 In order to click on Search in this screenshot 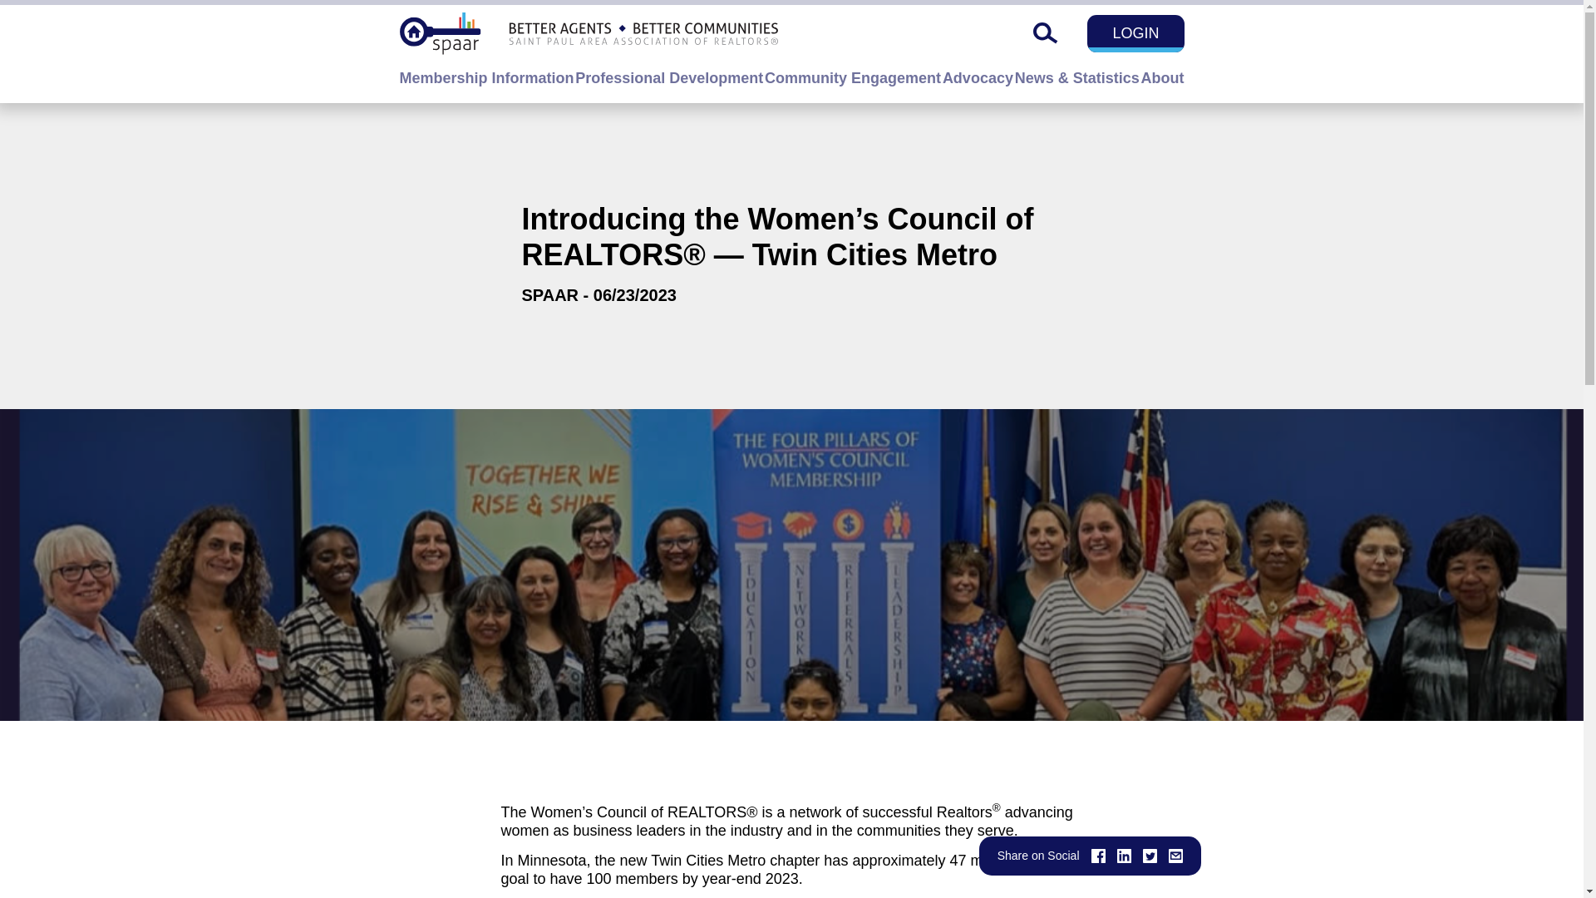, I will do `click(1046, 33)`.